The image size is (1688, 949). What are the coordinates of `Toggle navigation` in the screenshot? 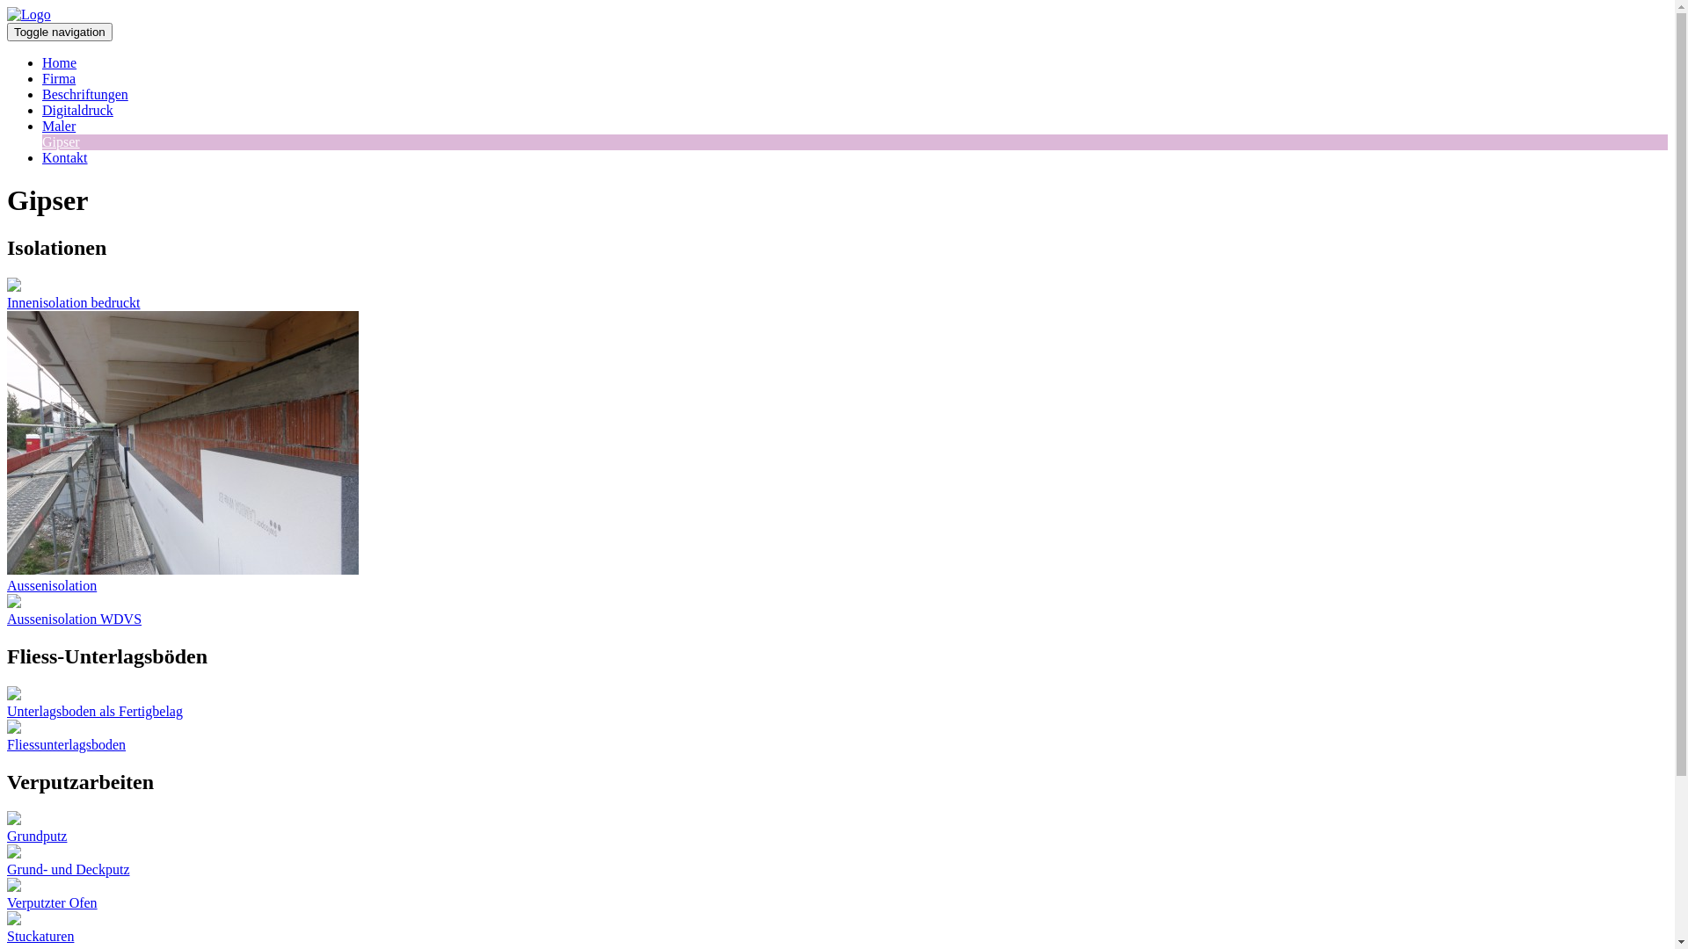 It's located at (60, 32).